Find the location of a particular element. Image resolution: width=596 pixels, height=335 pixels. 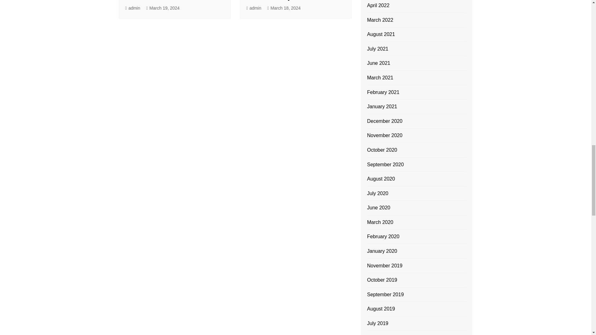

admin is located at coordinates (133, 8).